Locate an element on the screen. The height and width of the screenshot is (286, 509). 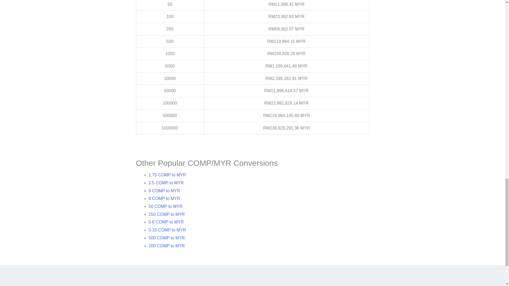
8 COMP to MYR is located at coordinates (164, 198).